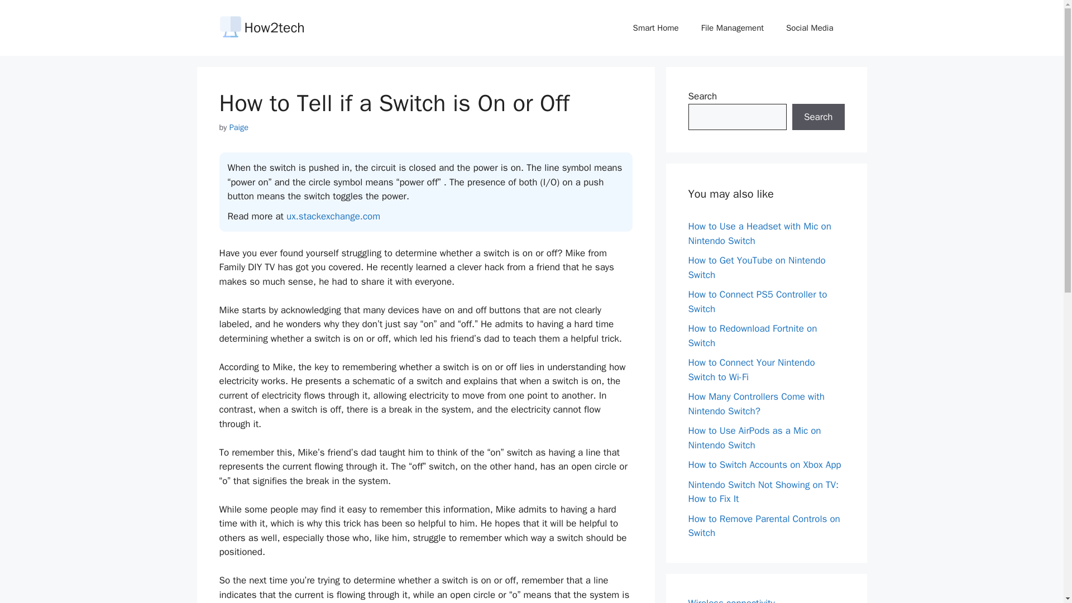 The height and width of the screenshot is (603, 1072). Describe the element at coordinates (764, 465) in the screenshot. I see `How to Switch Accounts on Xbox App` at that location.